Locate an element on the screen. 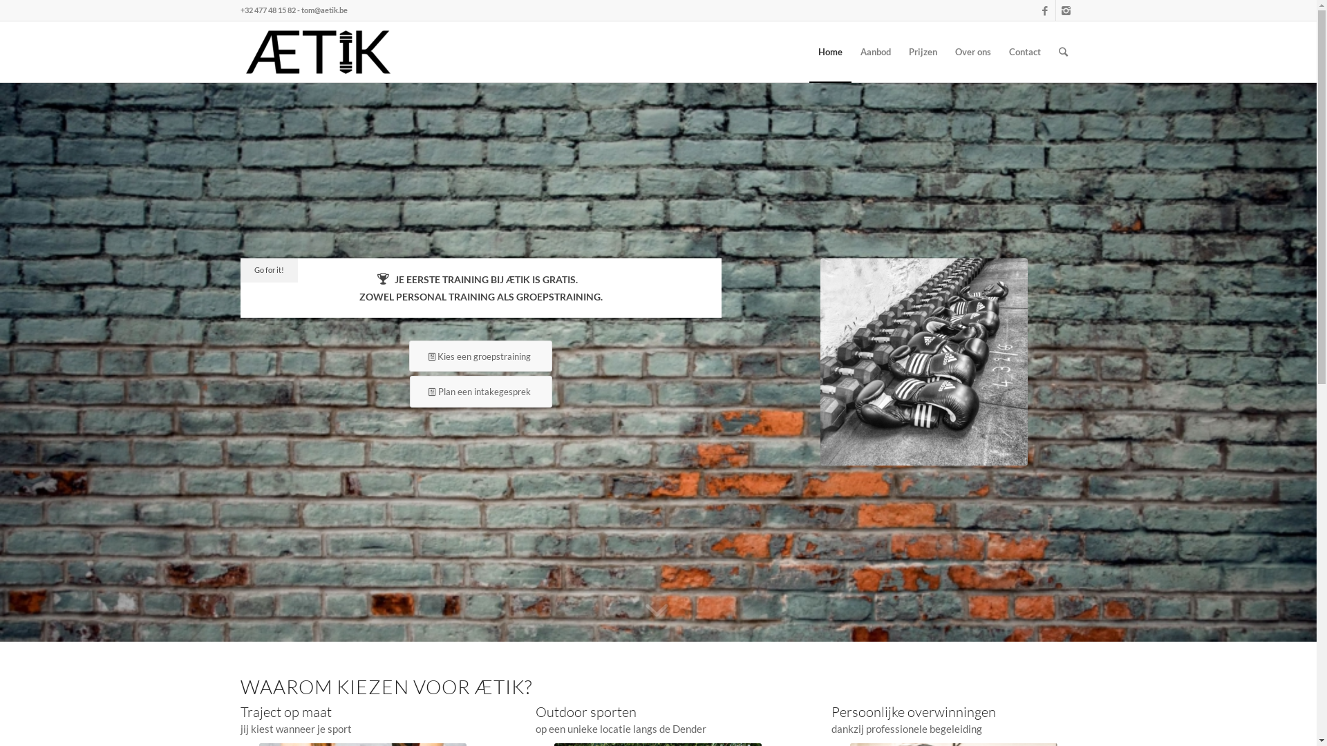 The image size is (1327, 746). Over ons is located at coordinates (972, 52).